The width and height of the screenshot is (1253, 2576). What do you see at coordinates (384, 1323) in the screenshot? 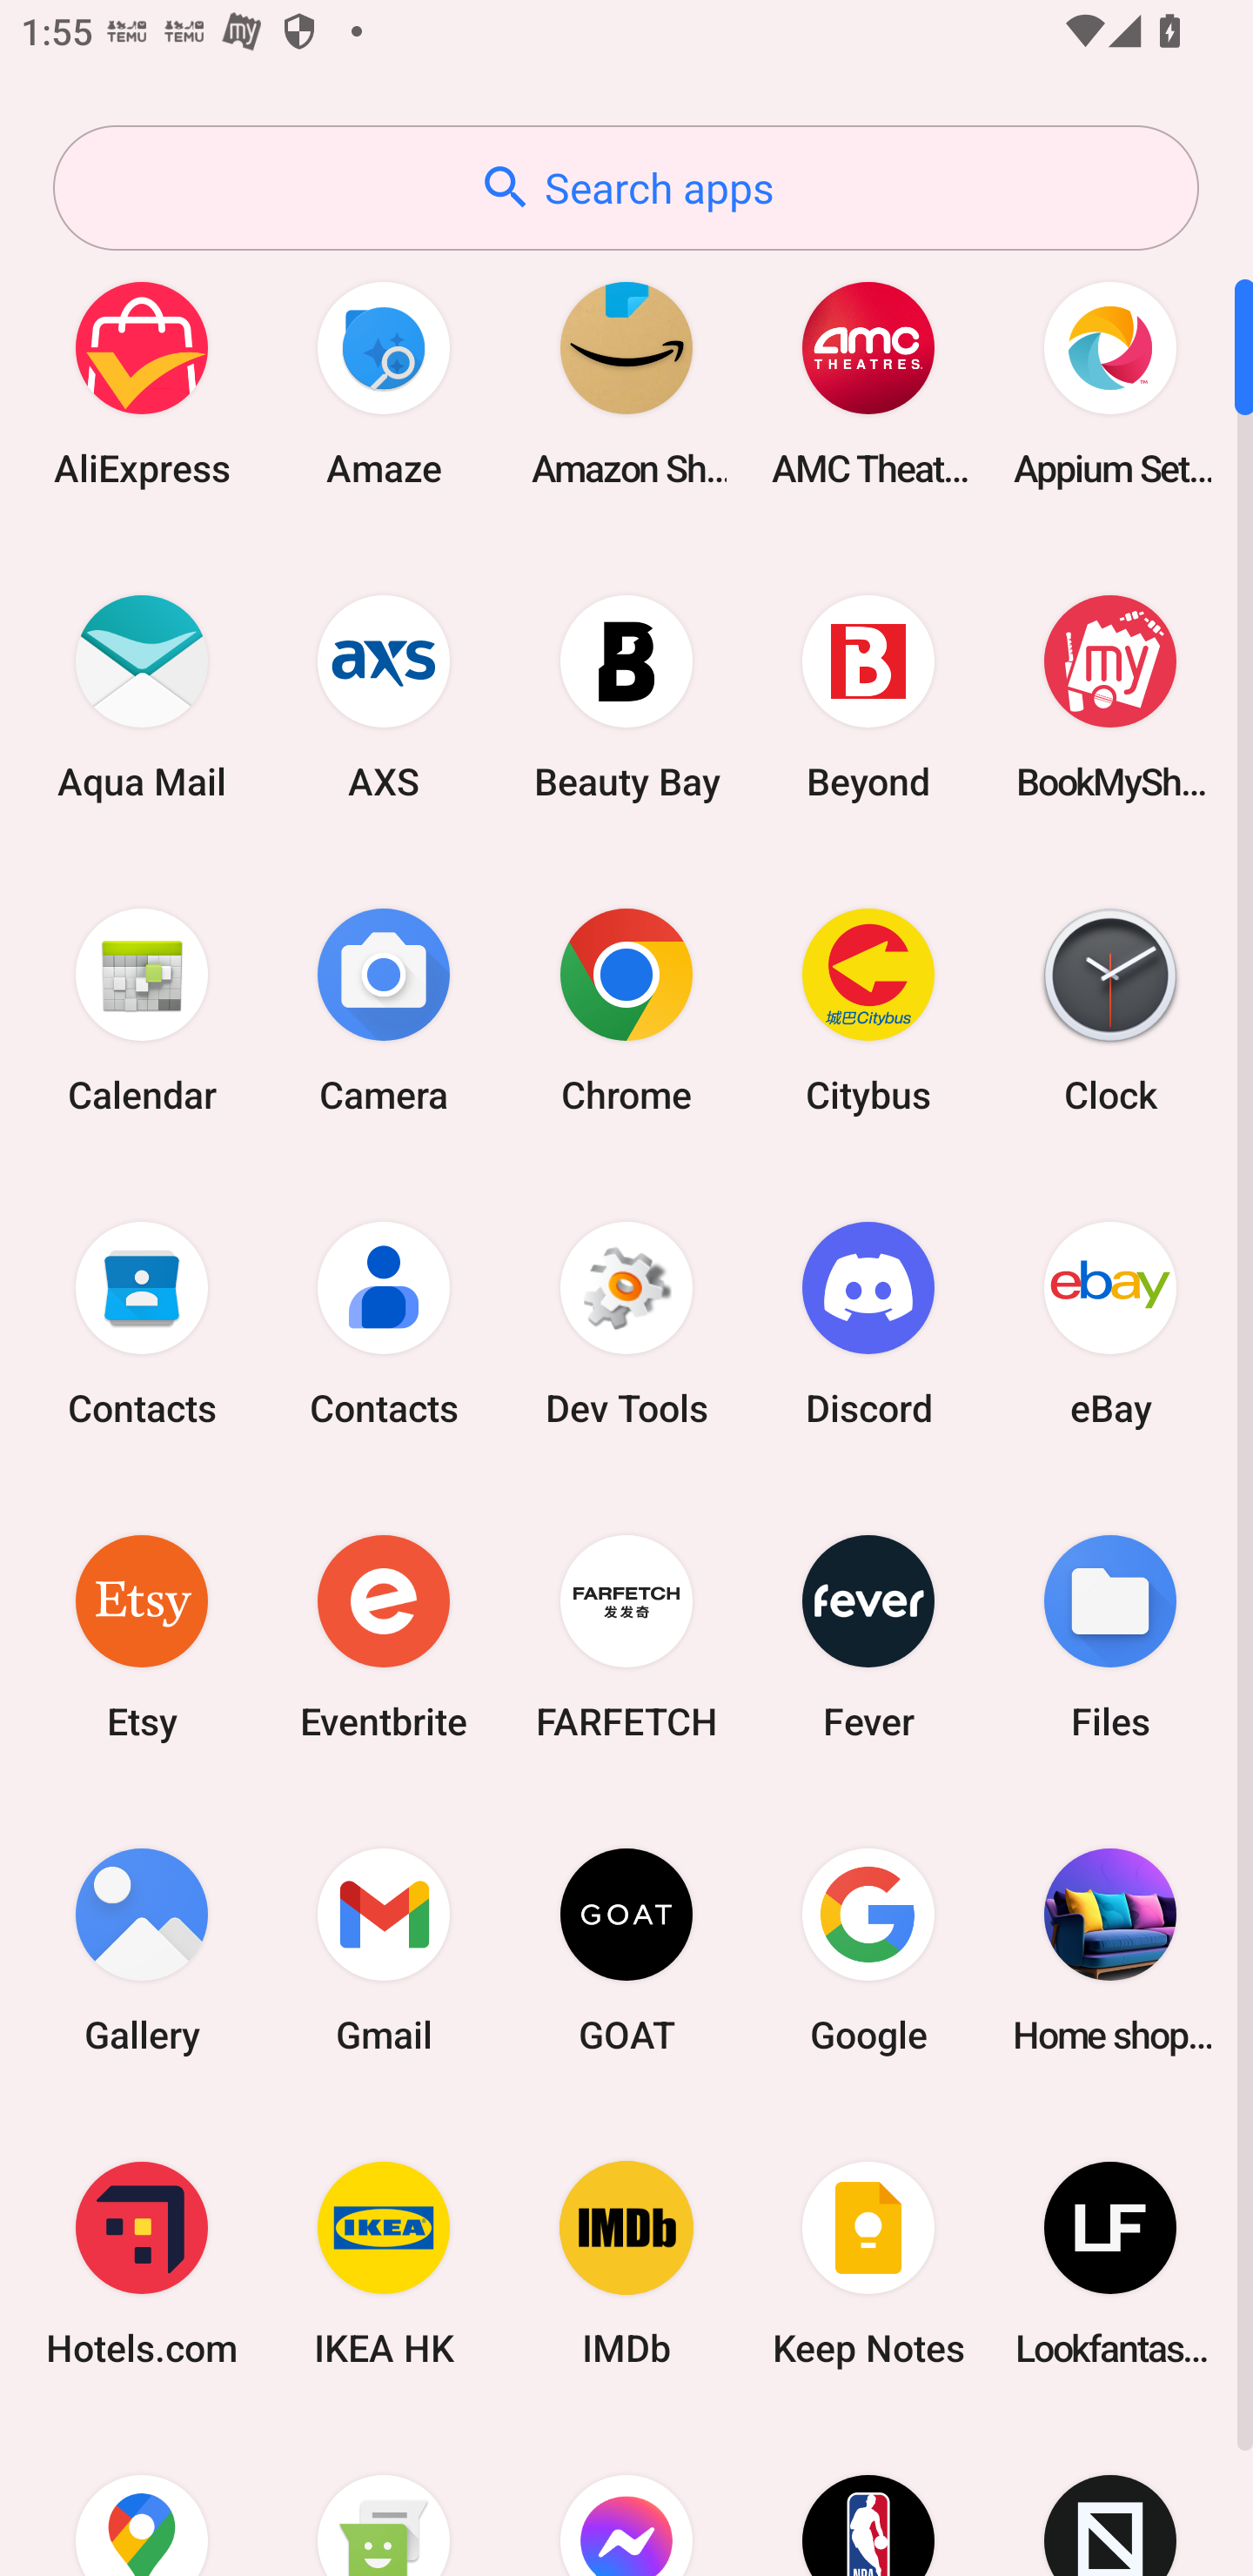
I see `Contacts` at bounding box center [384, 1323].